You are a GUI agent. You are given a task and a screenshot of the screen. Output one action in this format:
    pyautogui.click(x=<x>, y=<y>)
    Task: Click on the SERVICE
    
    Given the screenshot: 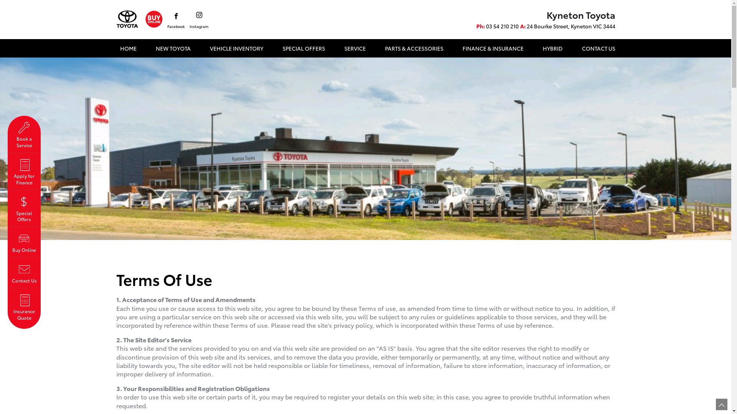 What is the action you would take?
    pyautogui.click(x=355, y=48)
    